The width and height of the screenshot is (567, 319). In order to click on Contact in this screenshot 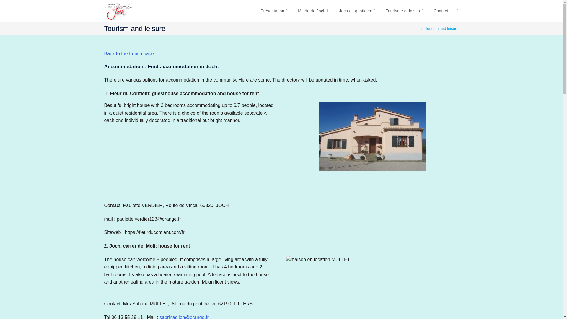, I will do `click(441, 11)`.